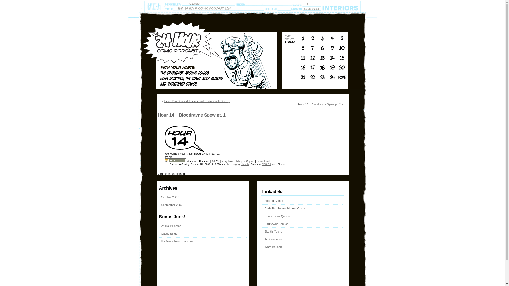  I want to click on the Music From the Show, so click(178, 241).